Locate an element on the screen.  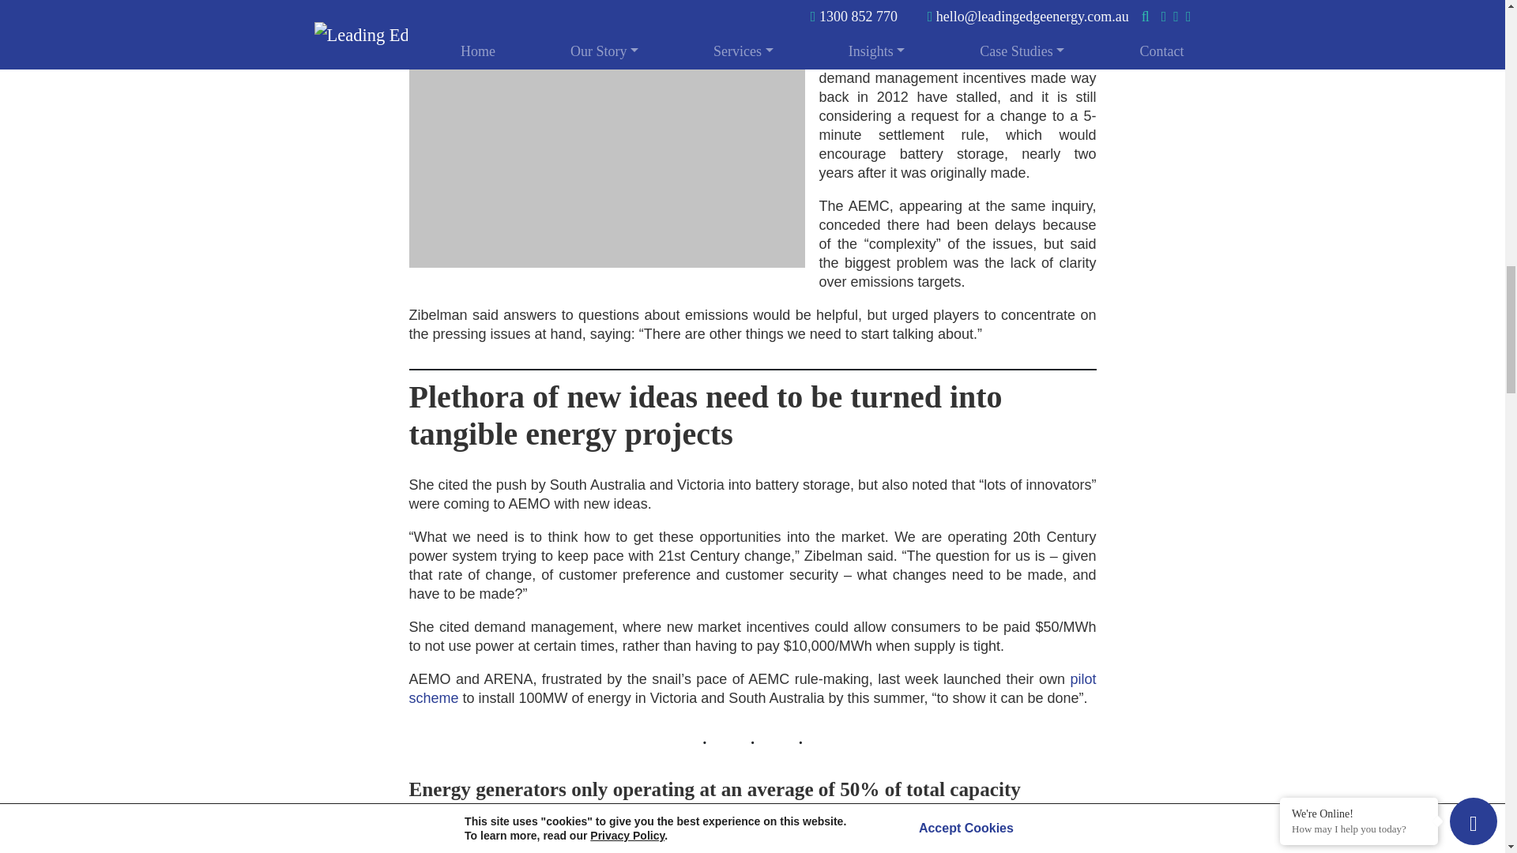
AEMC is located at coordinates (871, 39).